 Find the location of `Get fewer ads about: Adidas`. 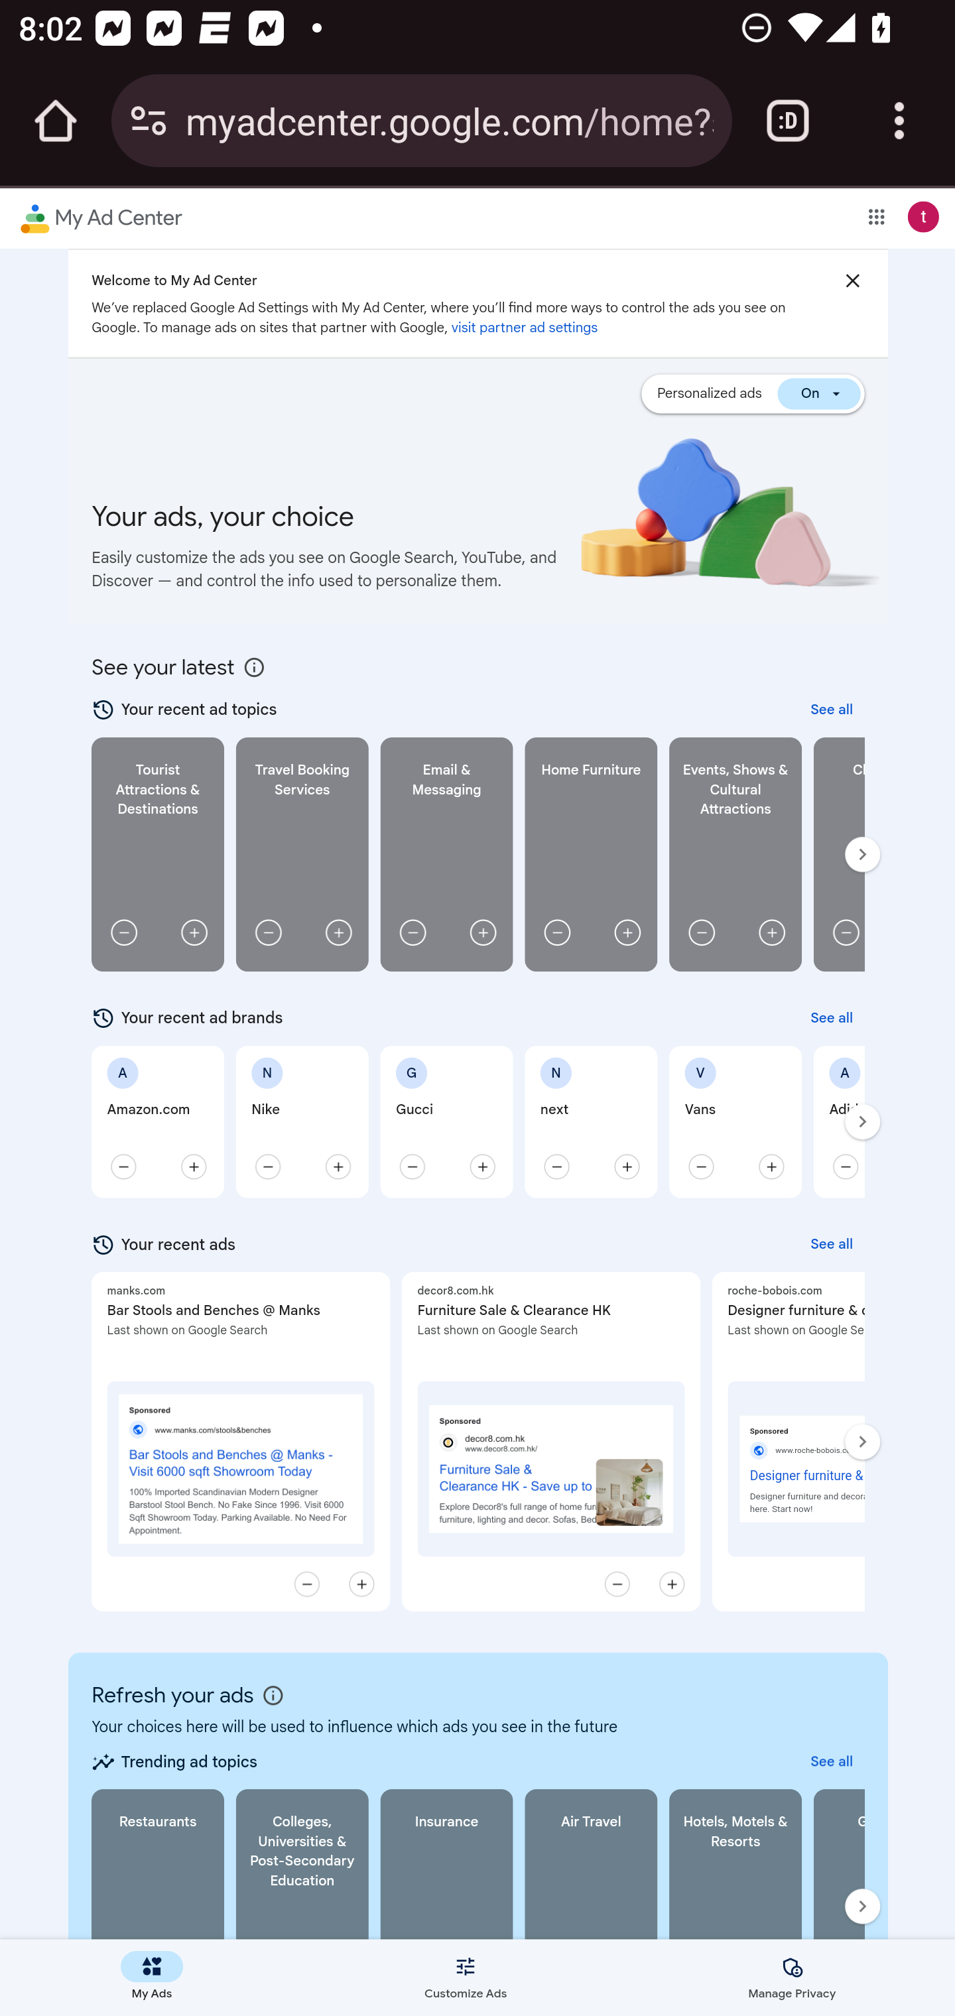

Get fewer ads about: Adidas is located at coordinates (843, 1166).